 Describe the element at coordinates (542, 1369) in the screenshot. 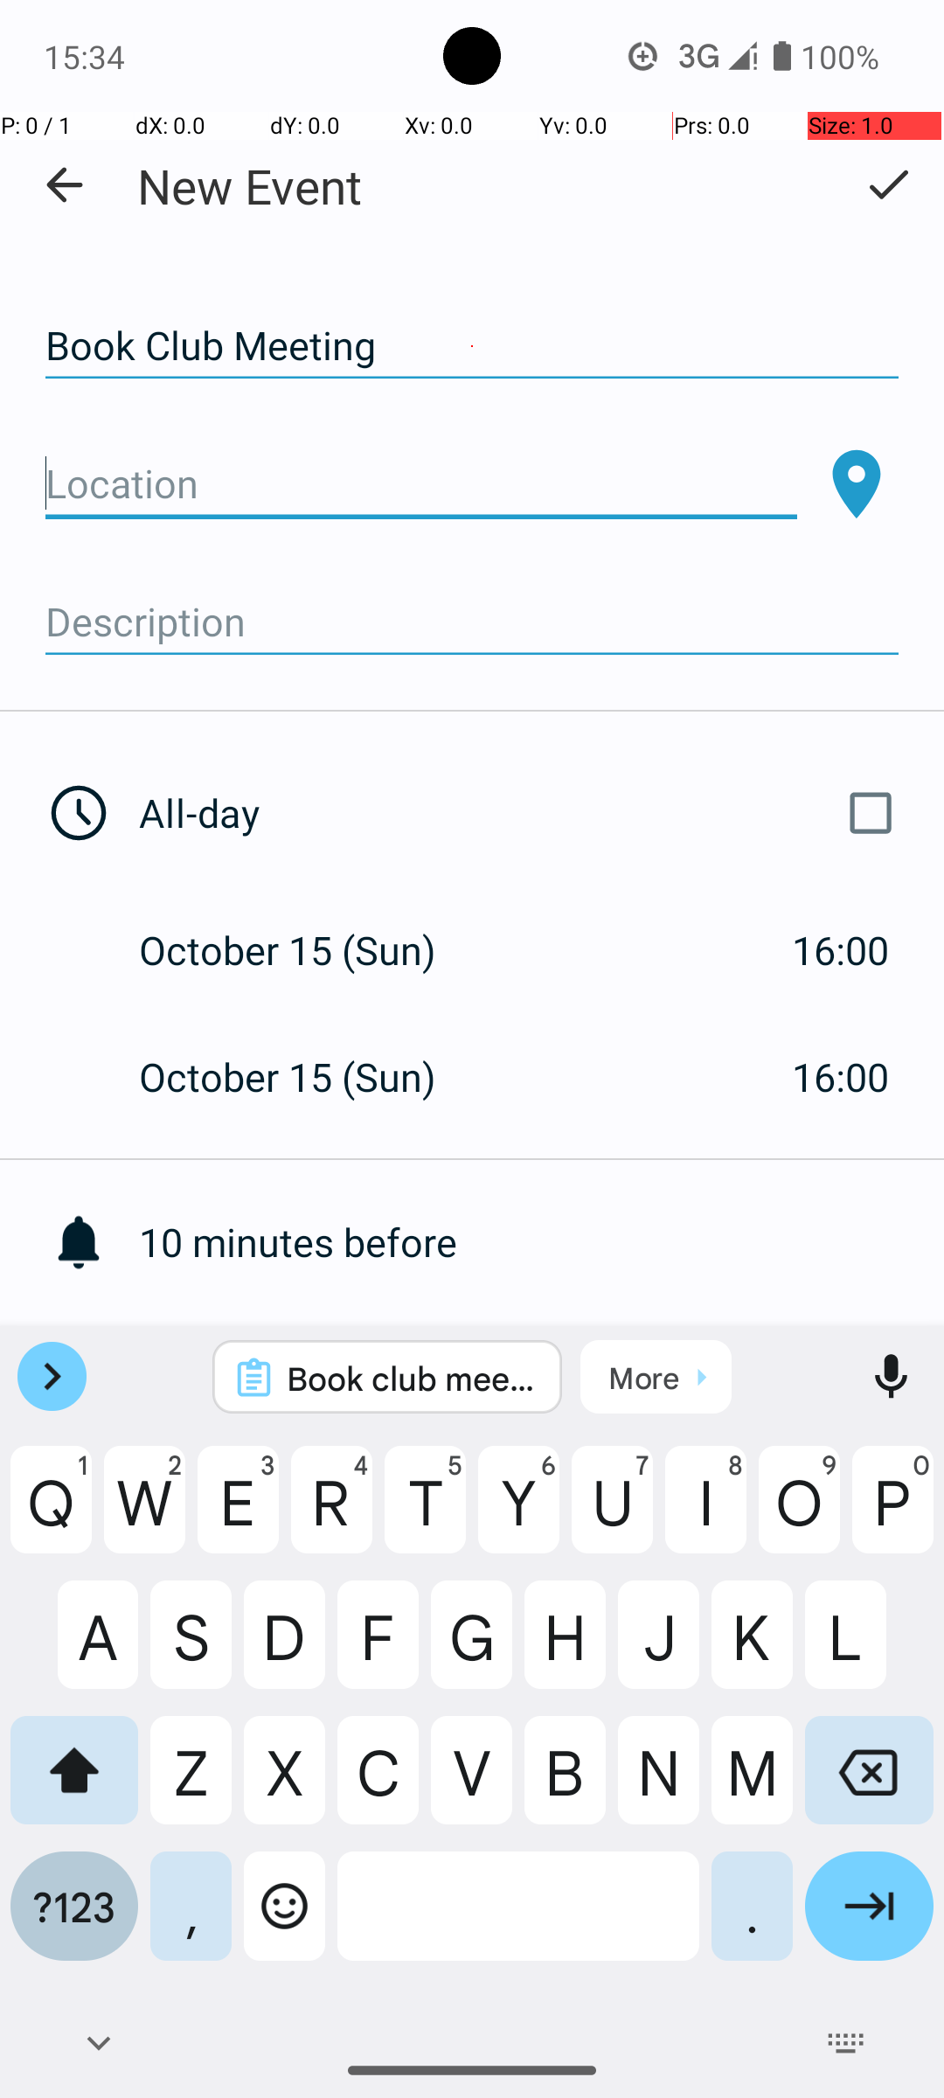

I see `Add another reminder` at that location.